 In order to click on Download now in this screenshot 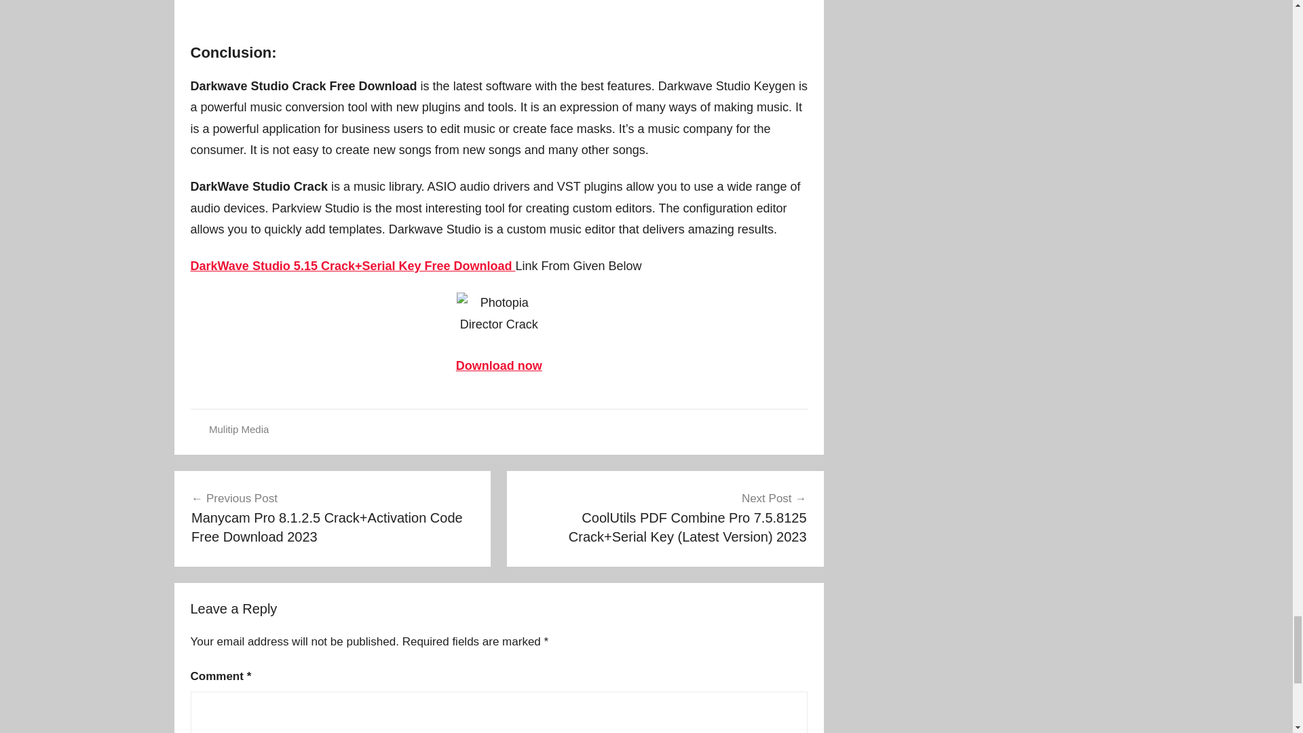, I will do `click(499, 365)`.